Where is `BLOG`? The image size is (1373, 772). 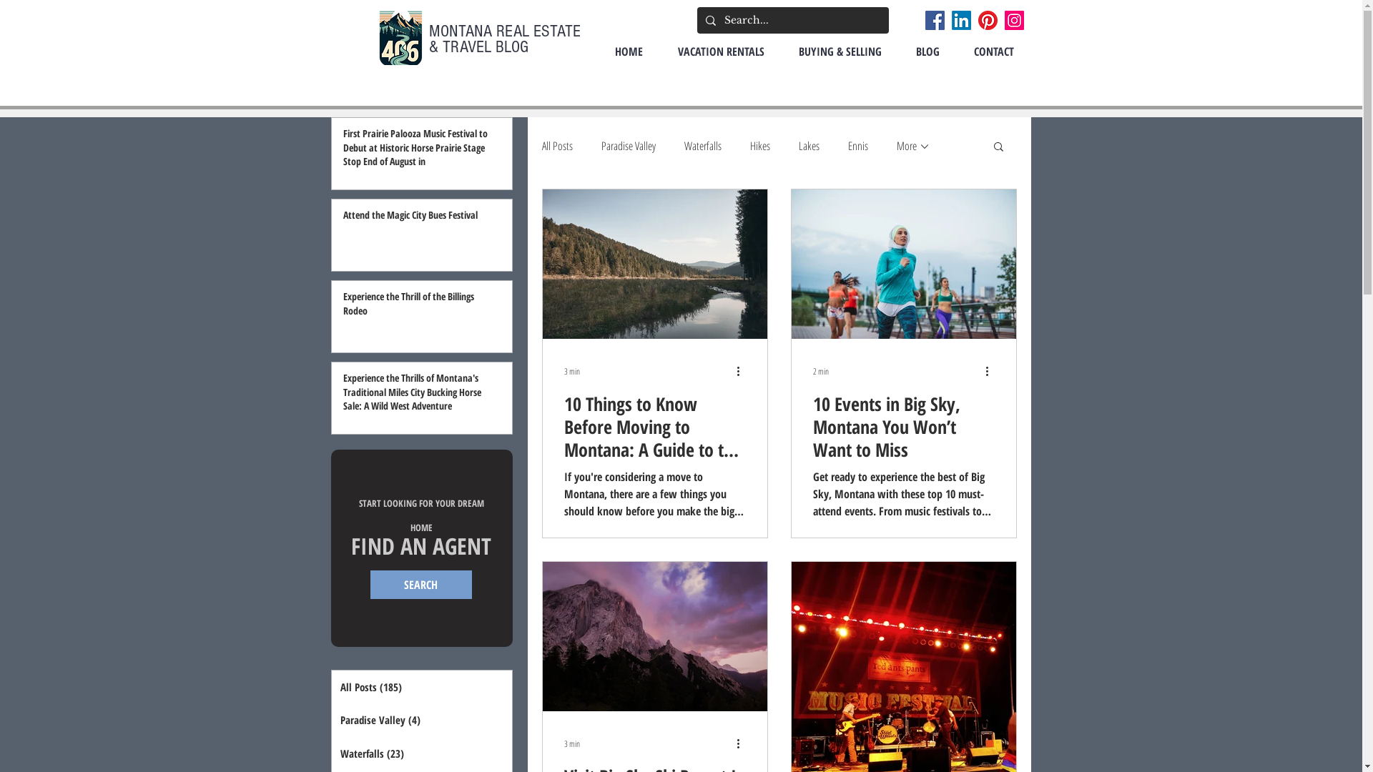 BLOG is located at coordinates (927, 51).